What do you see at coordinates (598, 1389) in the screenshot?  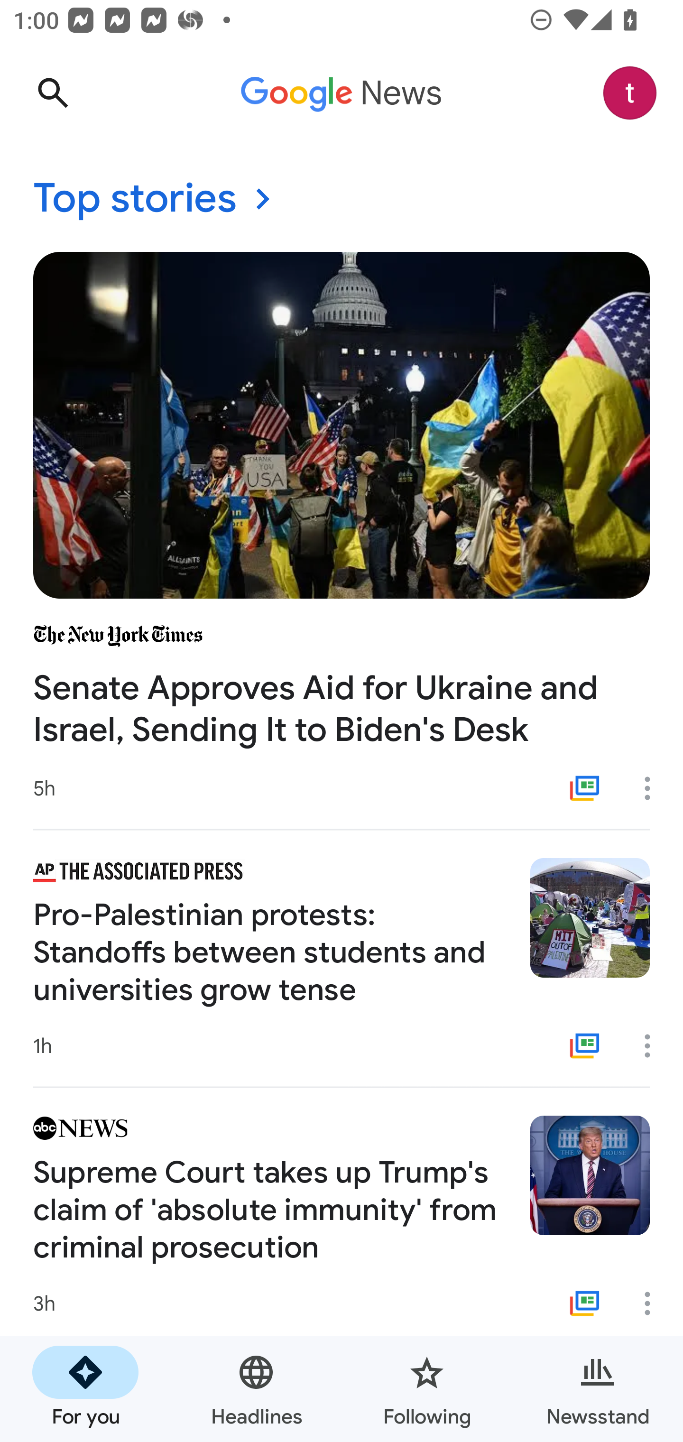 I see `Newsstand` at bounding box center [598, 1389].